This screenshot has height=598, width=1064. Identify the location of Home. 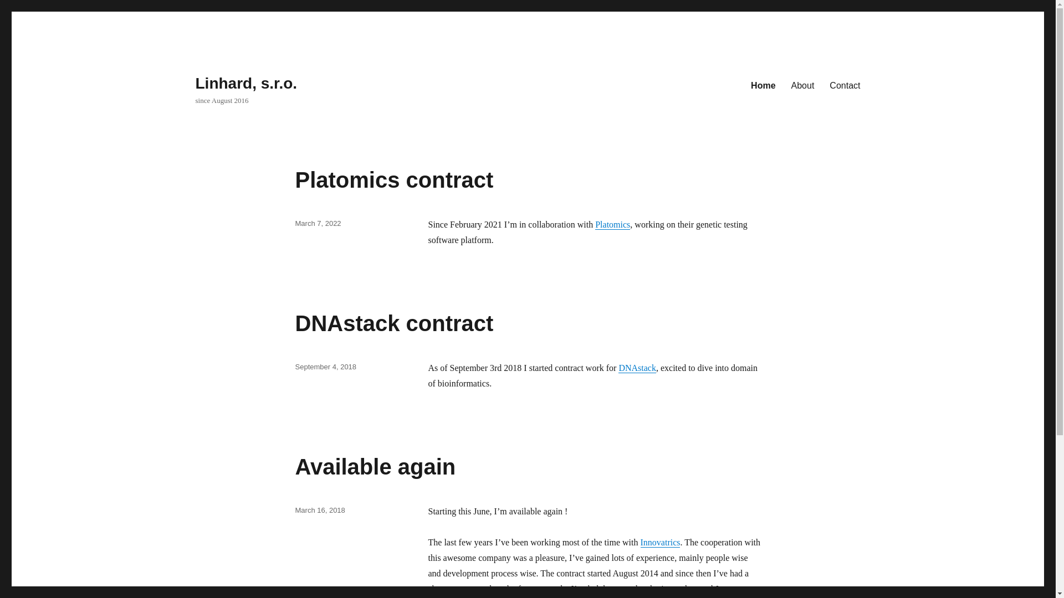
(763, 85).